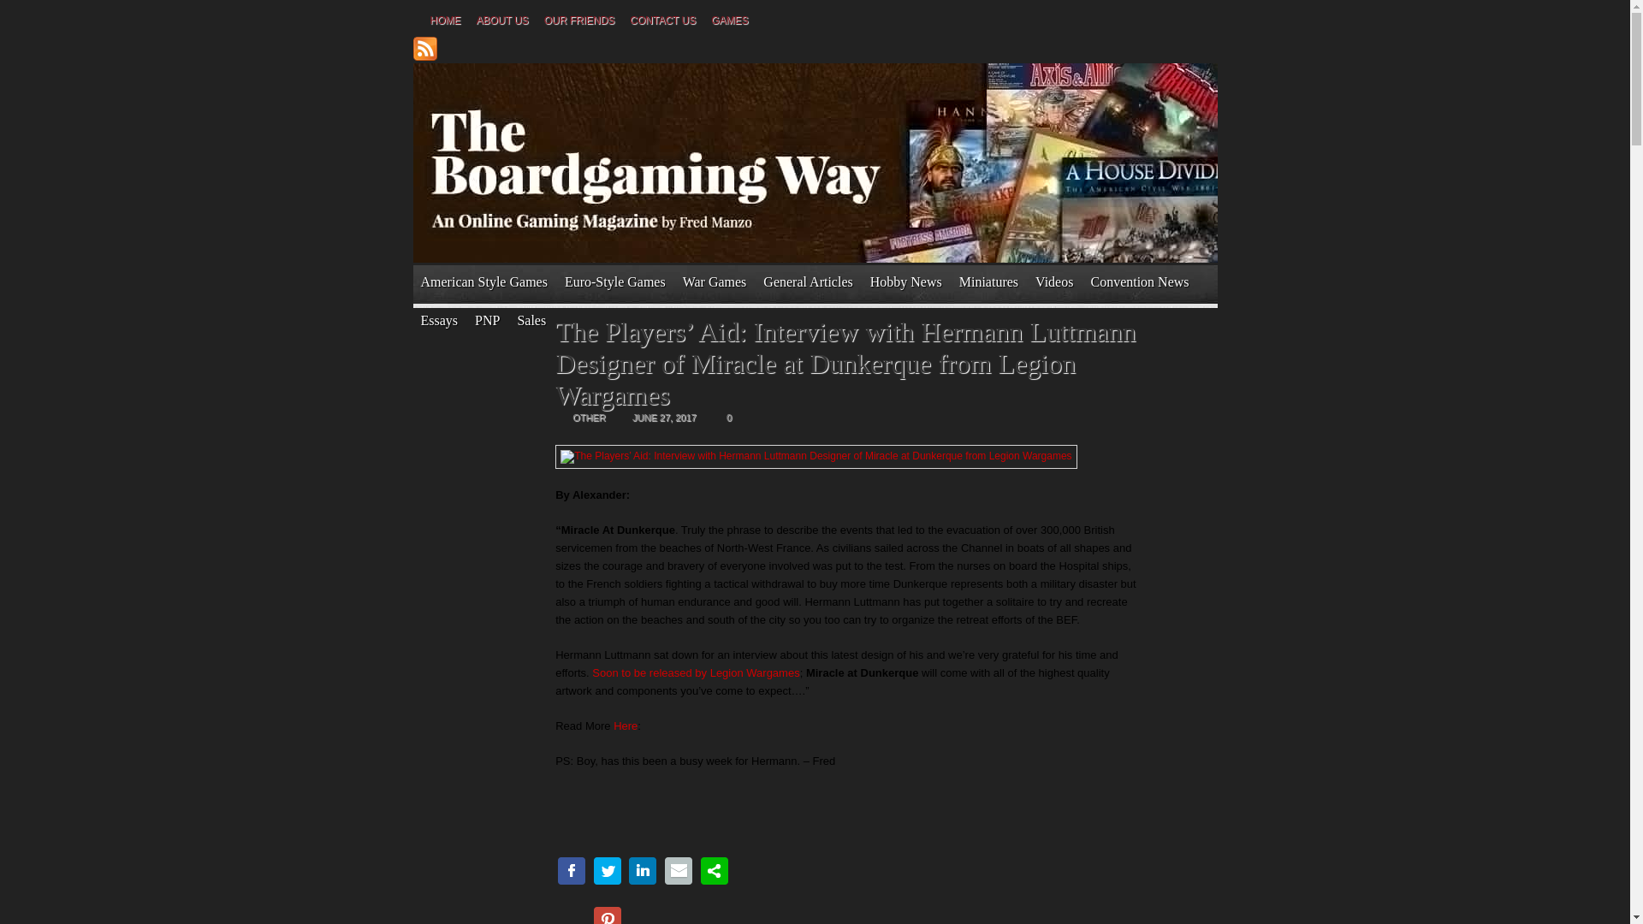 This screenshot has height=924, width=1643. Describe the element at coordinates (808, 281) in the screenshot. I see `General Articles` at that location.